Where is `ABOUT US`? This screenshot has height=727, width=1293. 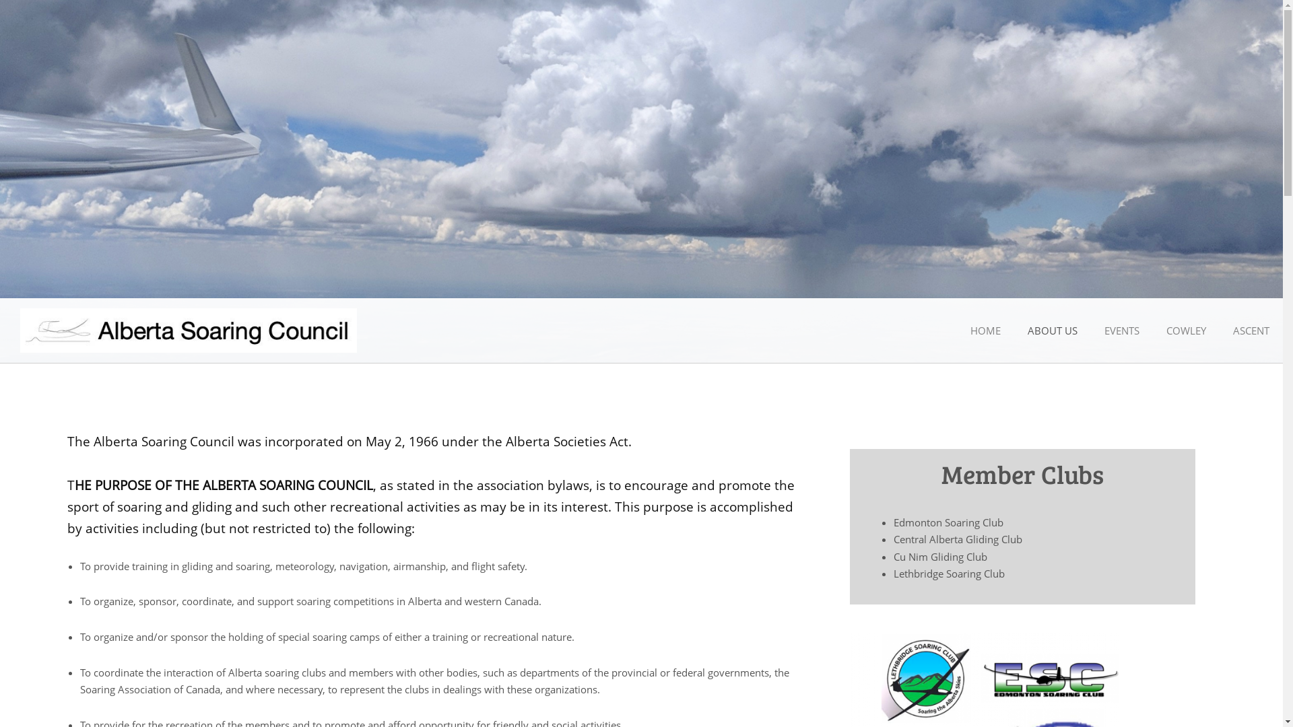 ABOUT US is located at coordinates (1053, 331).